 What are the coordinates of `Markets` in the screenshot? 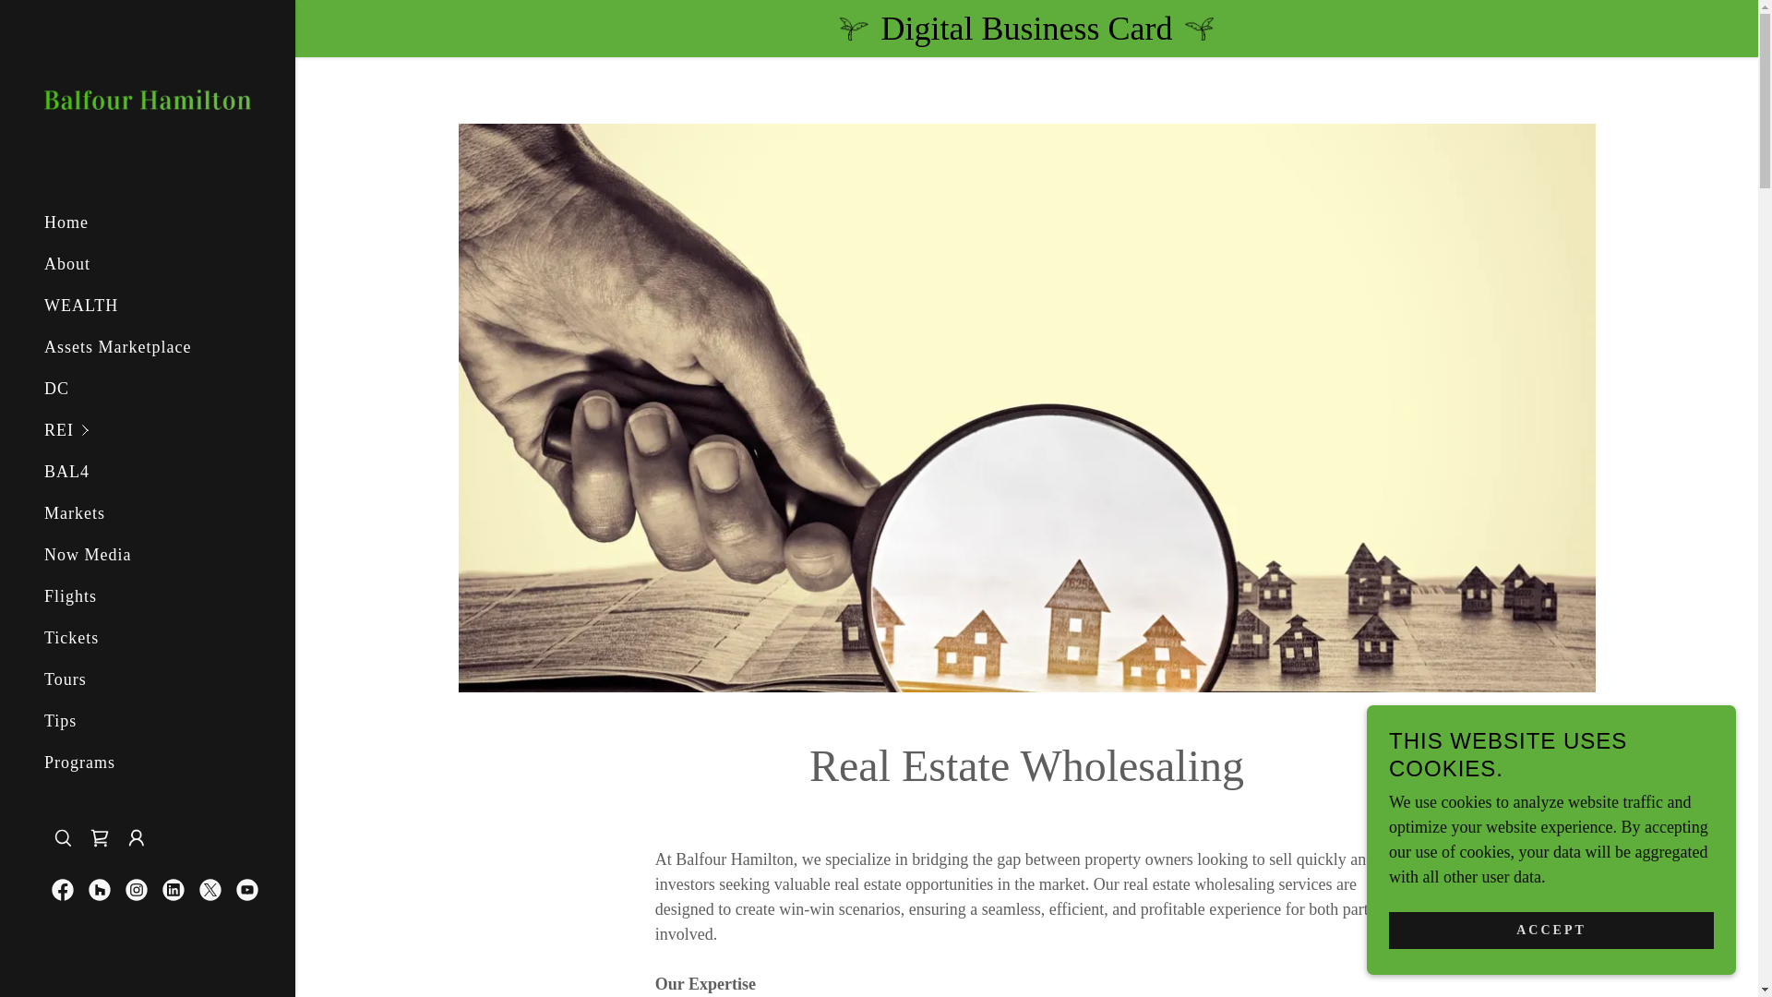 It's located at (74, 513).